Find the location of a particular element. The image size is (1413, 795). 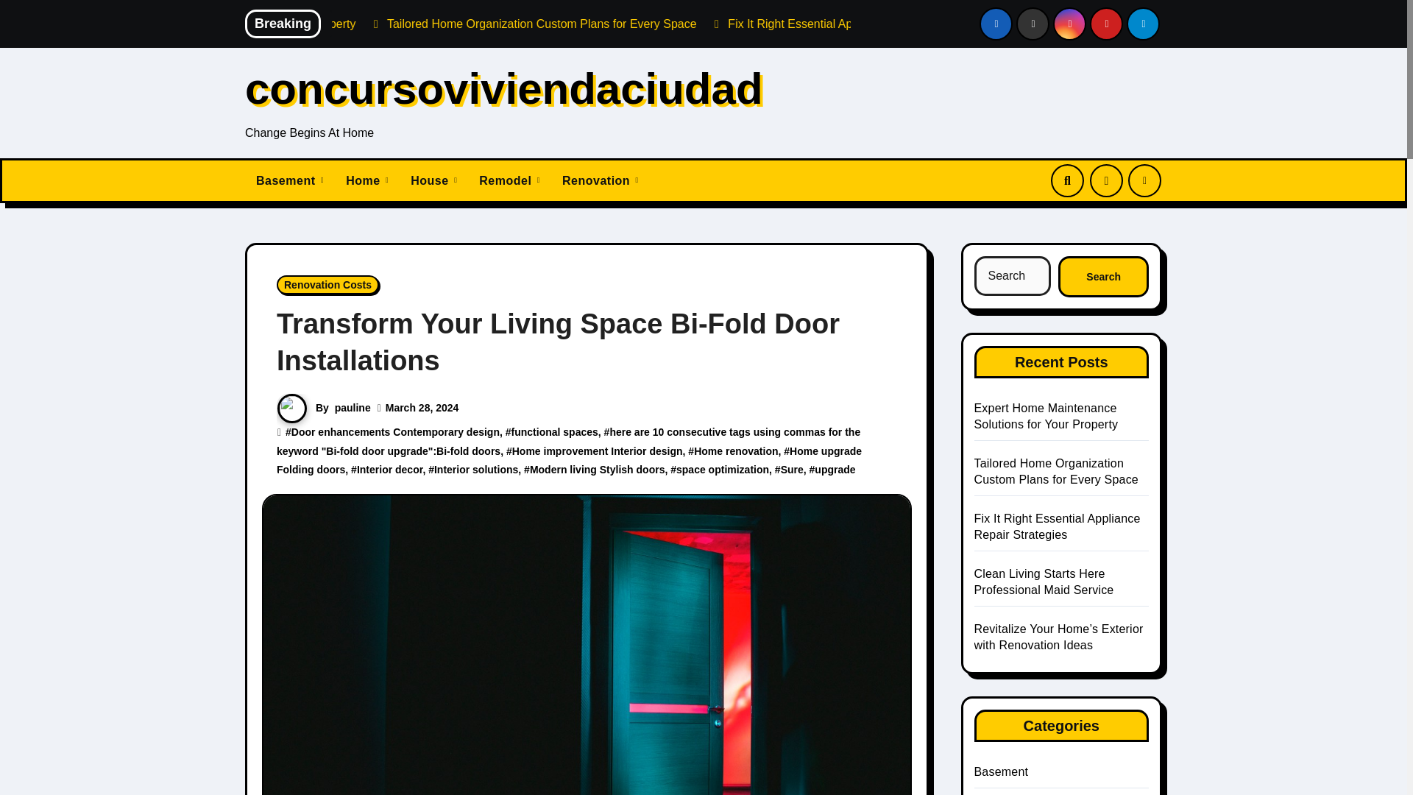

concursoviviendaciudad is located at coordinates (503, 88).